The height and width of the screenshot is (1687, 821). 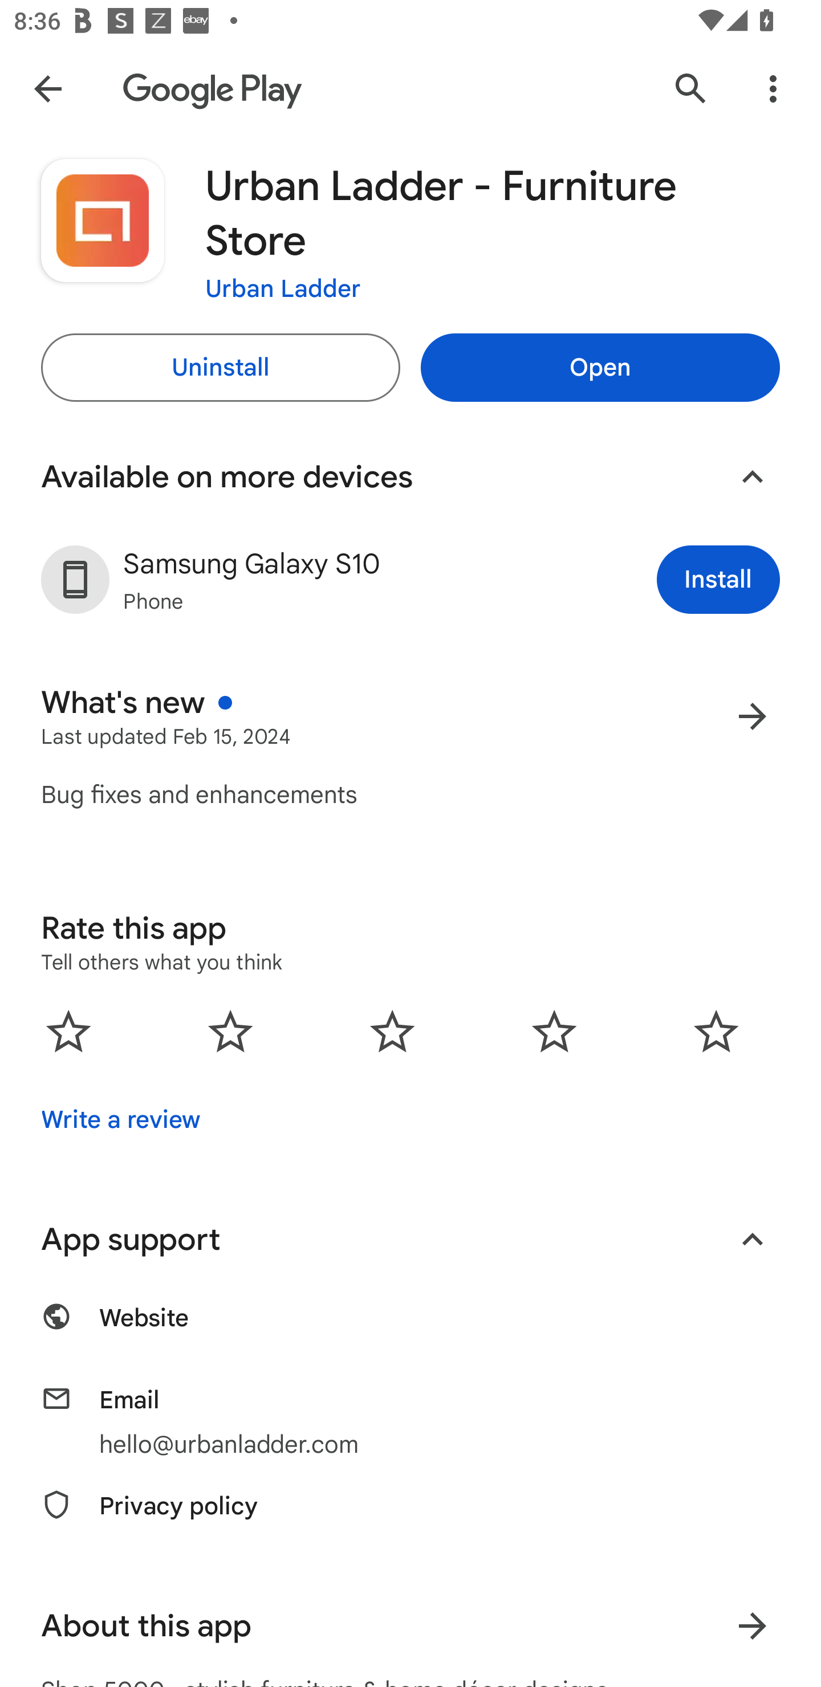 What do you see at coordinates (410, 1423) in the screenshot?
I see `Email hello@urbanladder.com` at bounding box center [410, 1423].